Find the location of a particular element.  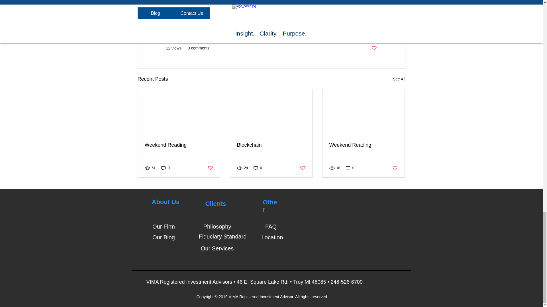

Post not marked as liked is located at coordinates (395, 168).